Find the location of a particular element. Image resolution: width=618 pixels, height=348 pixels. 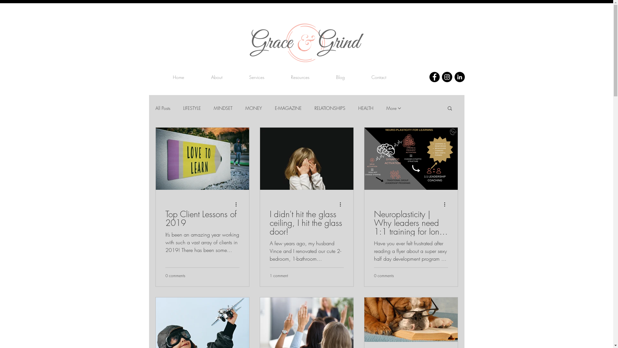

About is located at coordinates (216, 77).